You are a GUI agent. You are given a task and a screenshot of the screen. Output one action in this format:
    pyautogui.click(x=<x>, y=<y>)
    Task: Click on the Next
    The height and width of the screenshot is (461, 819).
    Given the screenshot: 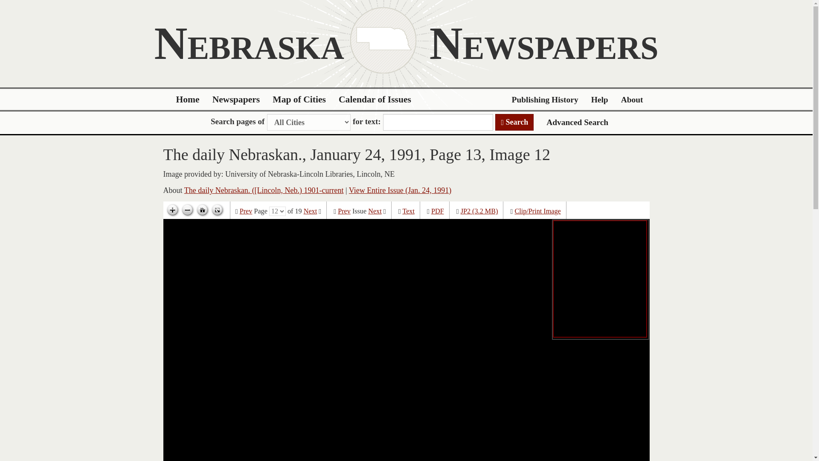 What is the action you would take?
    pyautogui.click(x=311, y=211)
    